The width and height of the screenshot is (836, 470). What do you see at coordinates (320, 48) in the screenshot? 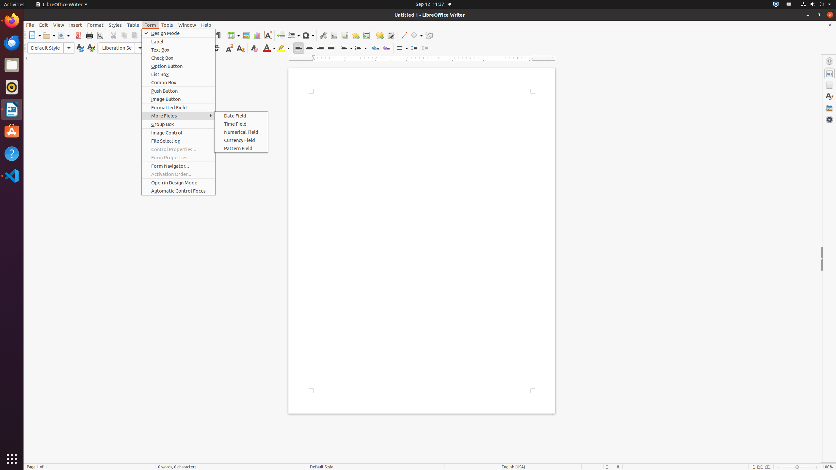
I see `Right` at bounding box center [320, 48].